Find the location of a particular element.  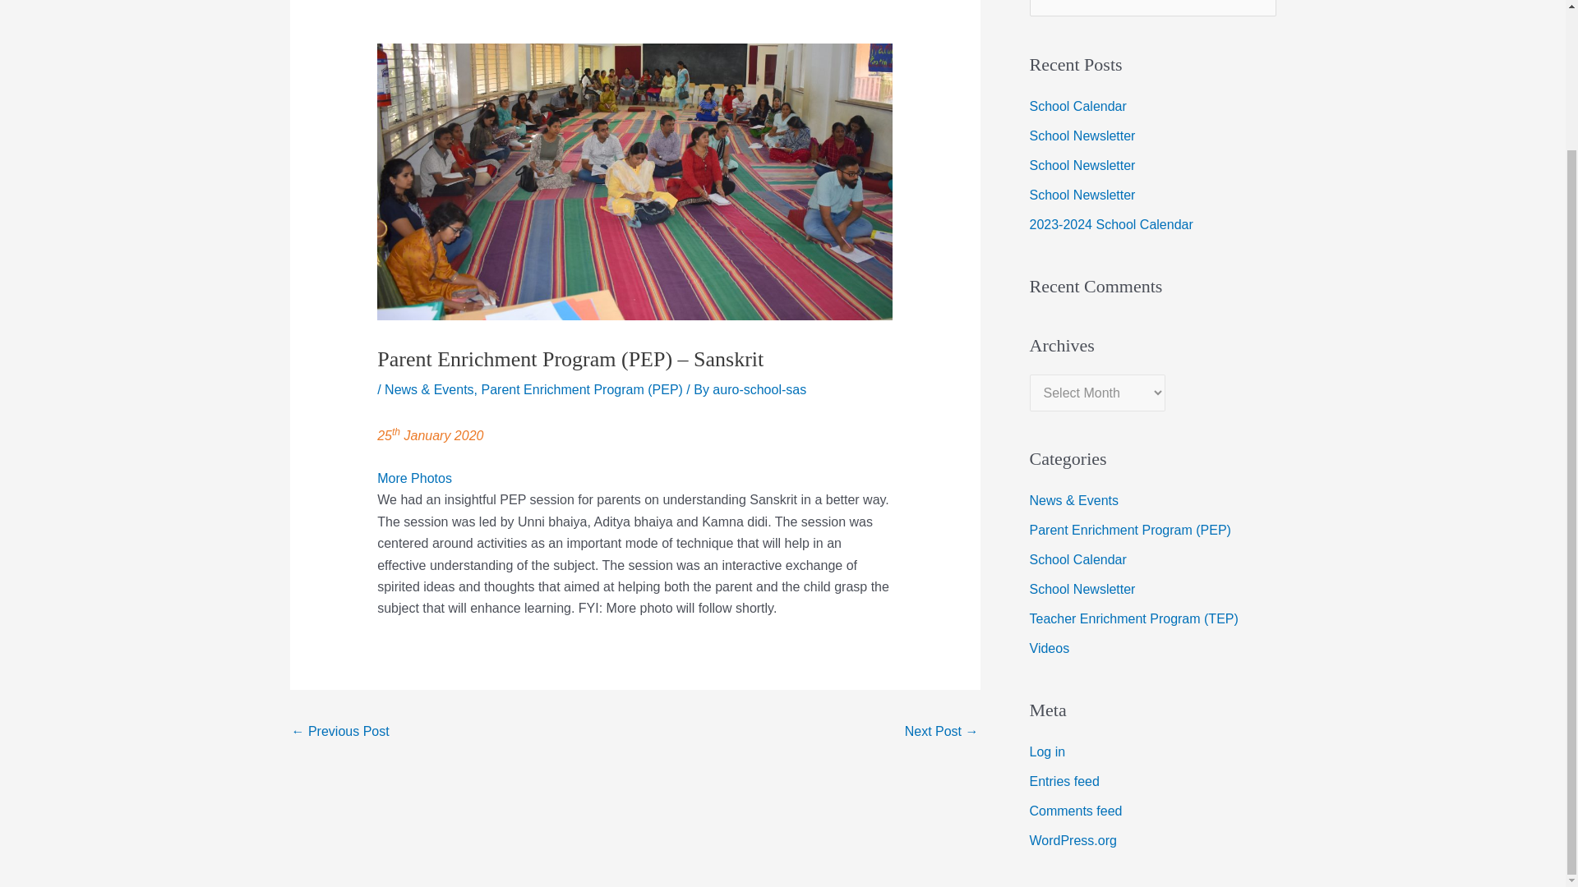

Sports Day 2019-2020 is located at coordinates (339, 733).